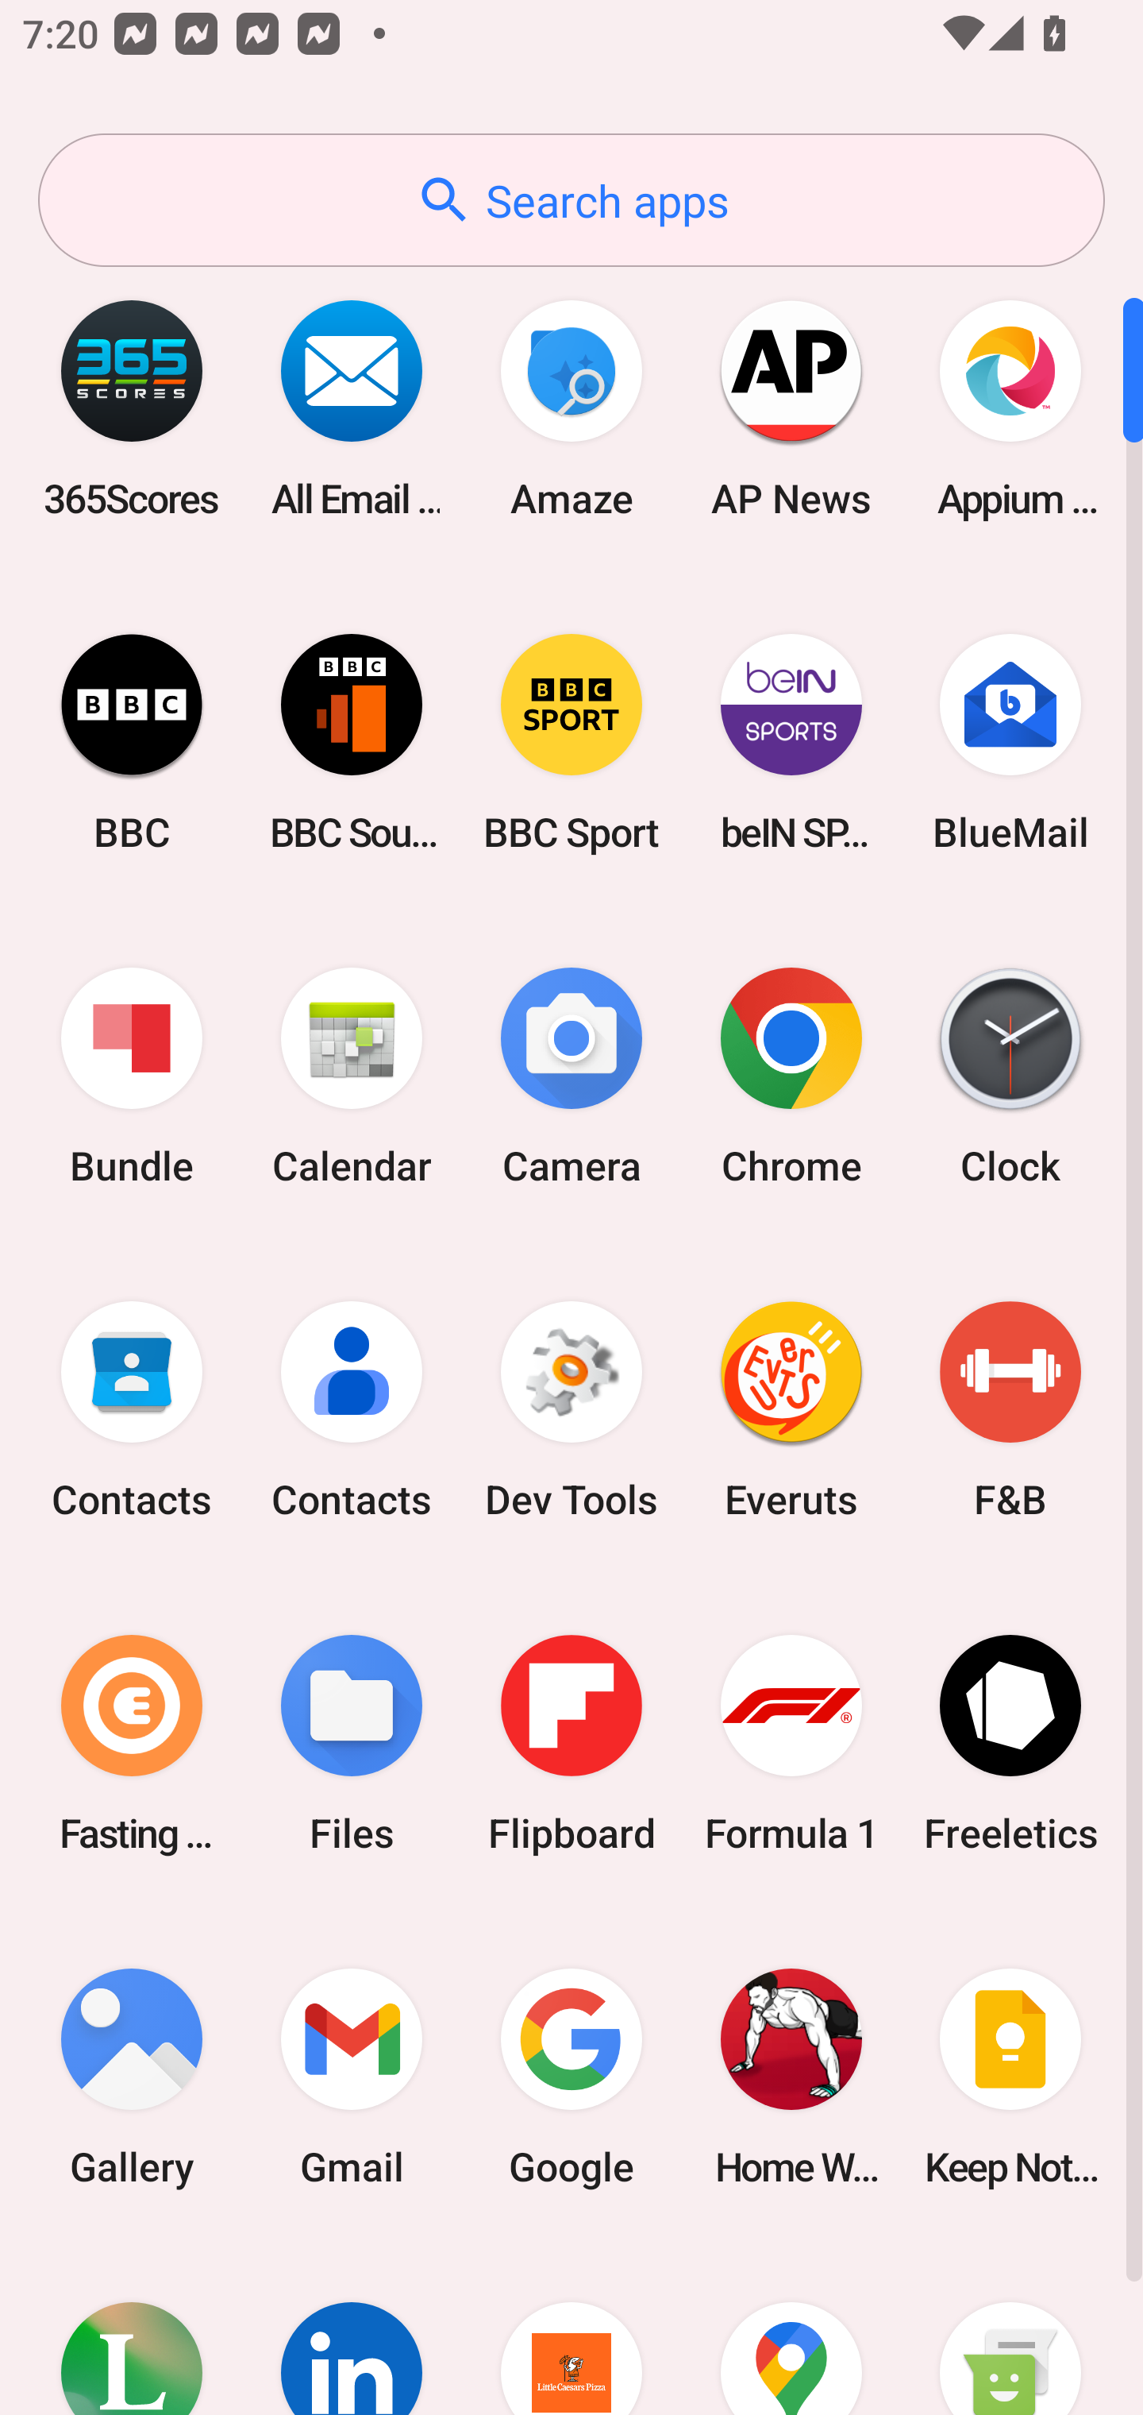 This screenshot has height=2415, width=1143. What do you see at coordinates (352, 1410) in the screenshot?
I see `Contacts` at bounding box center [352, 1410].